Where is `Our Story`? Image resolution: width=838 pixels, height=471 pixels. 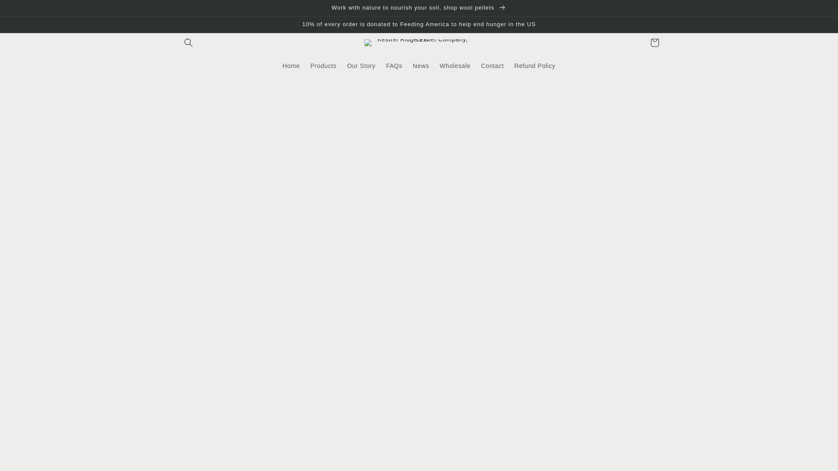
Our Story is located at coordinates (361, 65).